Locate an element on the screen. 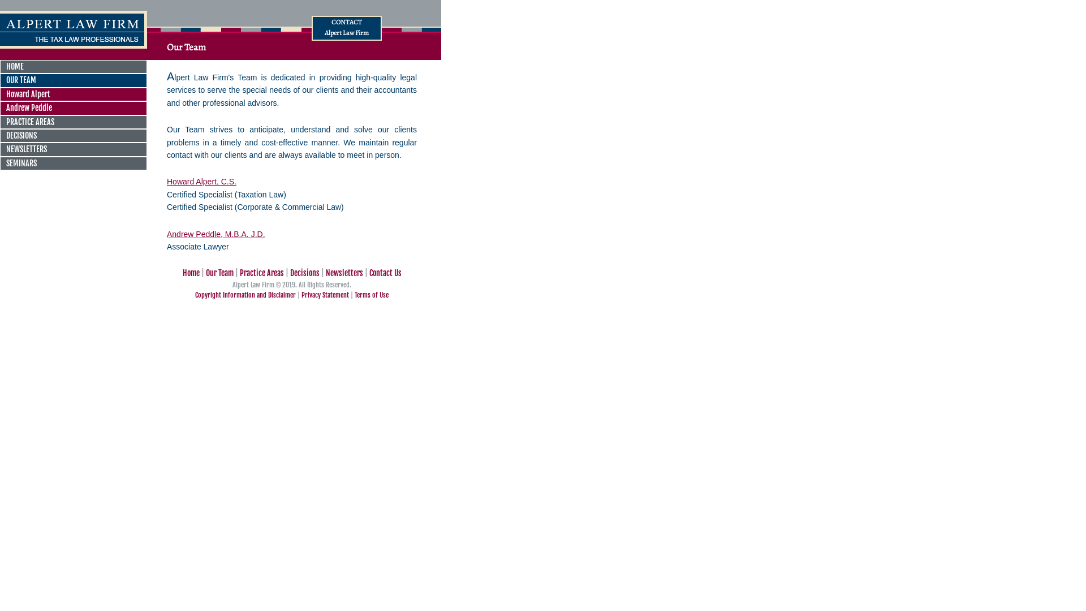 This screenshot has height=611, width=1086. Newsletters is located at coordinates (344, 273).